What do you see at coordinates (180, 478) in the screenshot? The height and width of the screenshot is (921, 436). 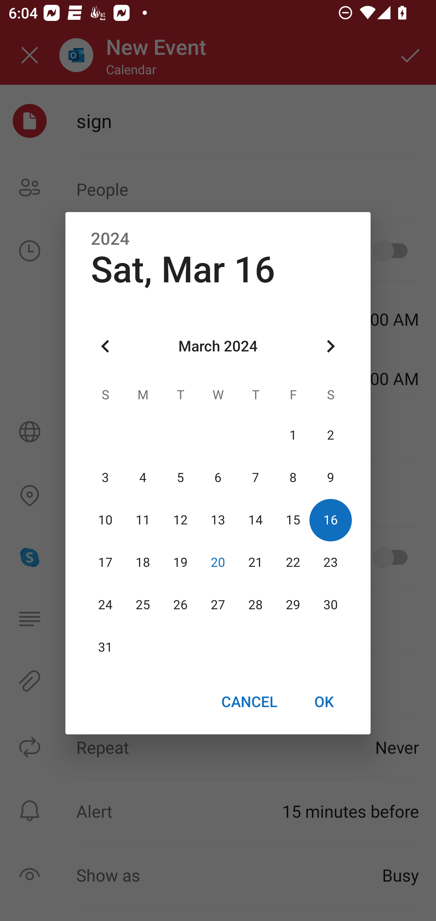 I see `5 05 March 2024` at bounding box center [180, 478].